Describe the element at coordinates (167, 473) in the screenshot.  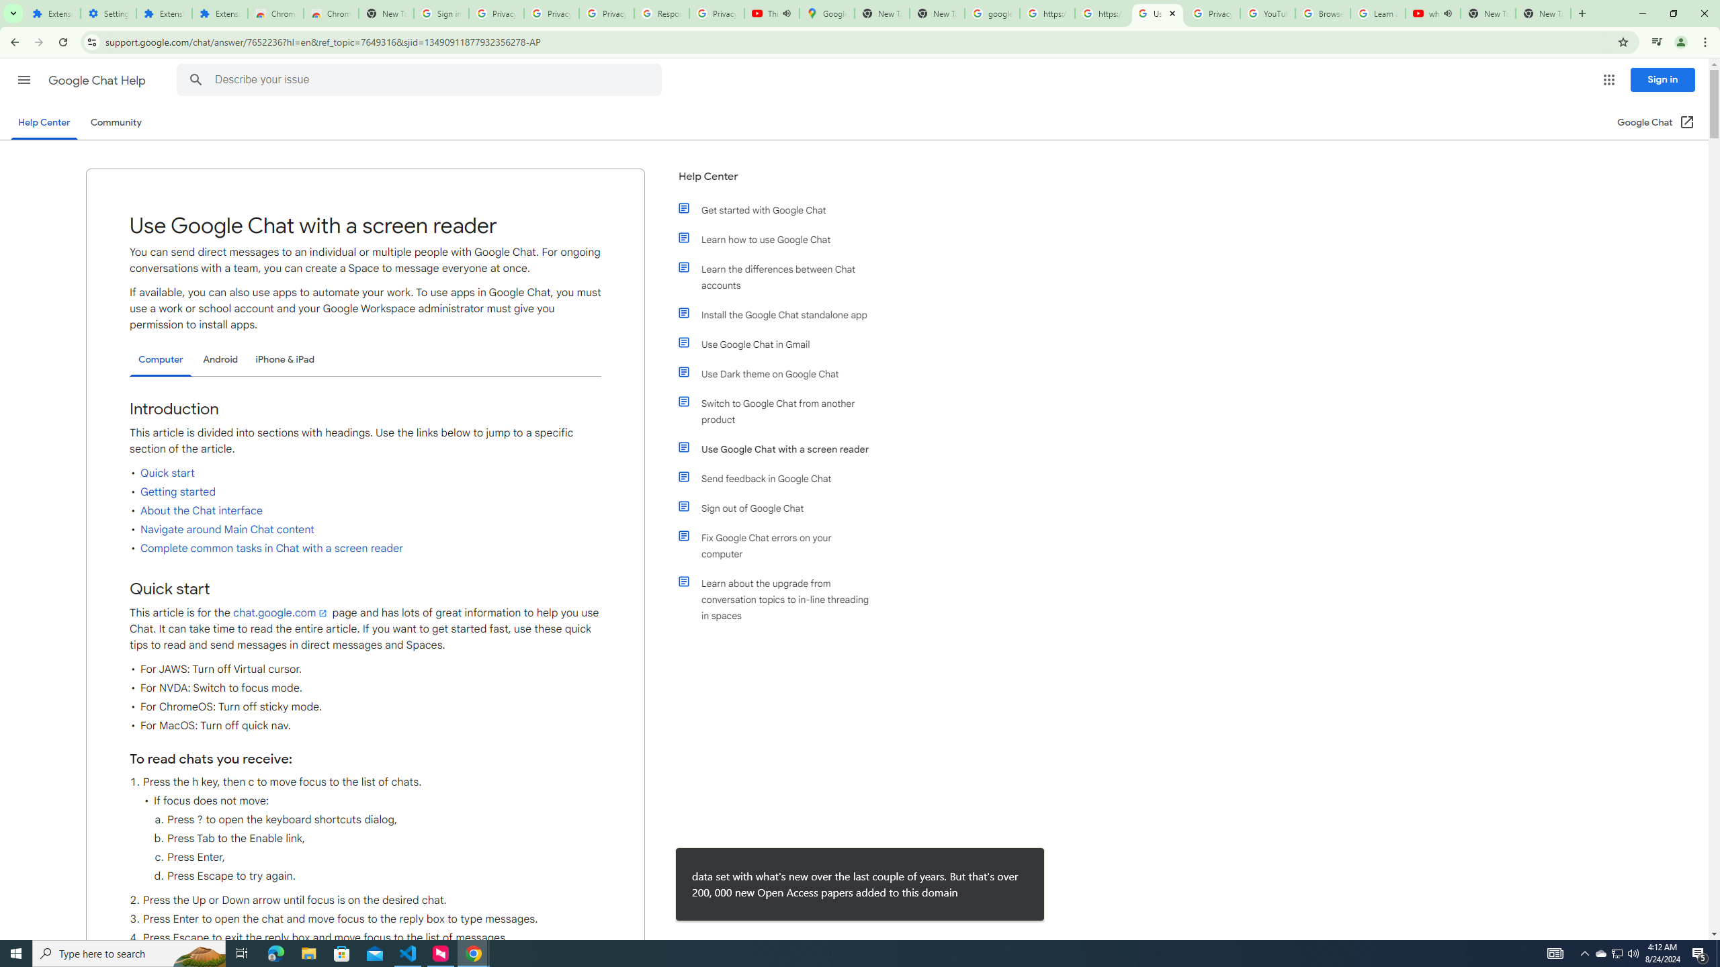
I see `Quick start` at that location.